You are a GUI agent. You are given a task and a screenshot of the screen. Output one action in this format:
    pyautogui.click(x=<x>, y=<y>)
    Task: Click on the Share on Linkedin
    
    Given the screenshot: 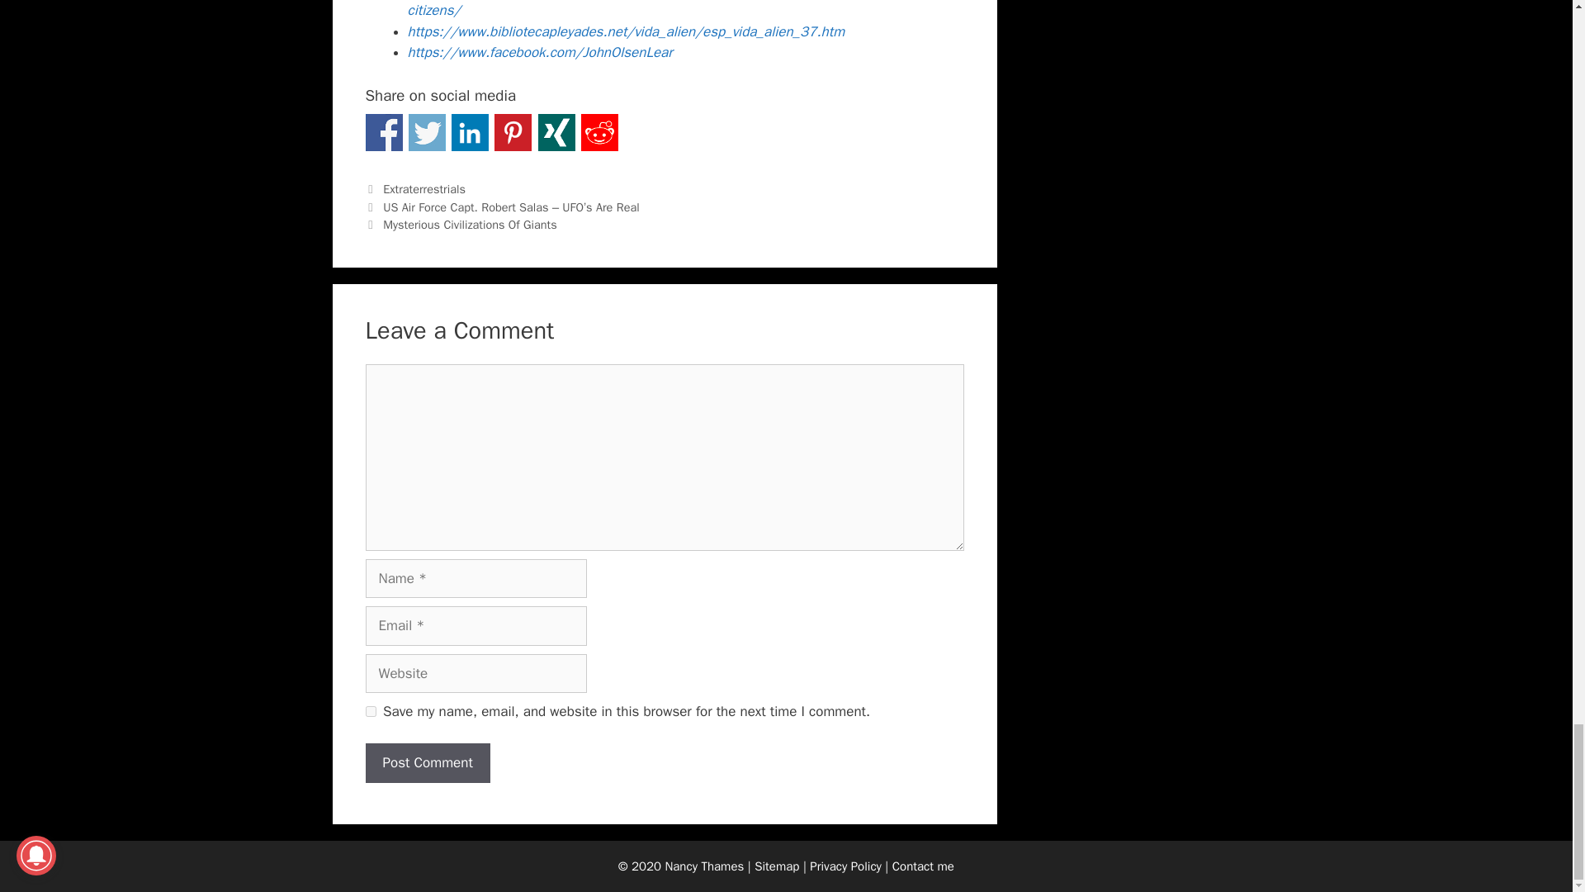 What is the action you would take?
    pyautogui.click(x=470, y=132)
    